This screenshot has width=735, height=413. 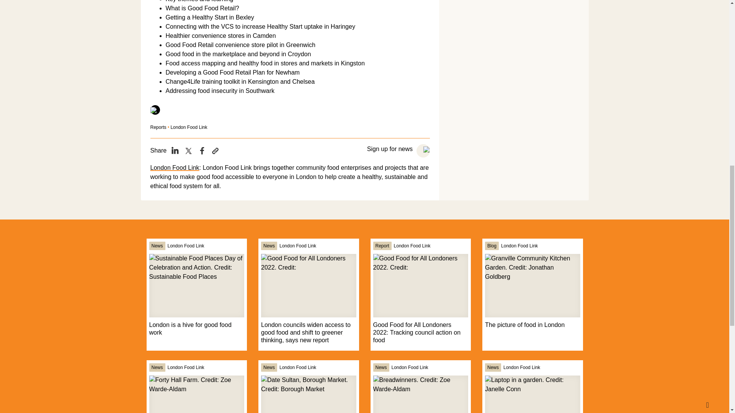 I want to click on Good Food for All Londoners 2022. Credit: , so click(x=308, y=286).